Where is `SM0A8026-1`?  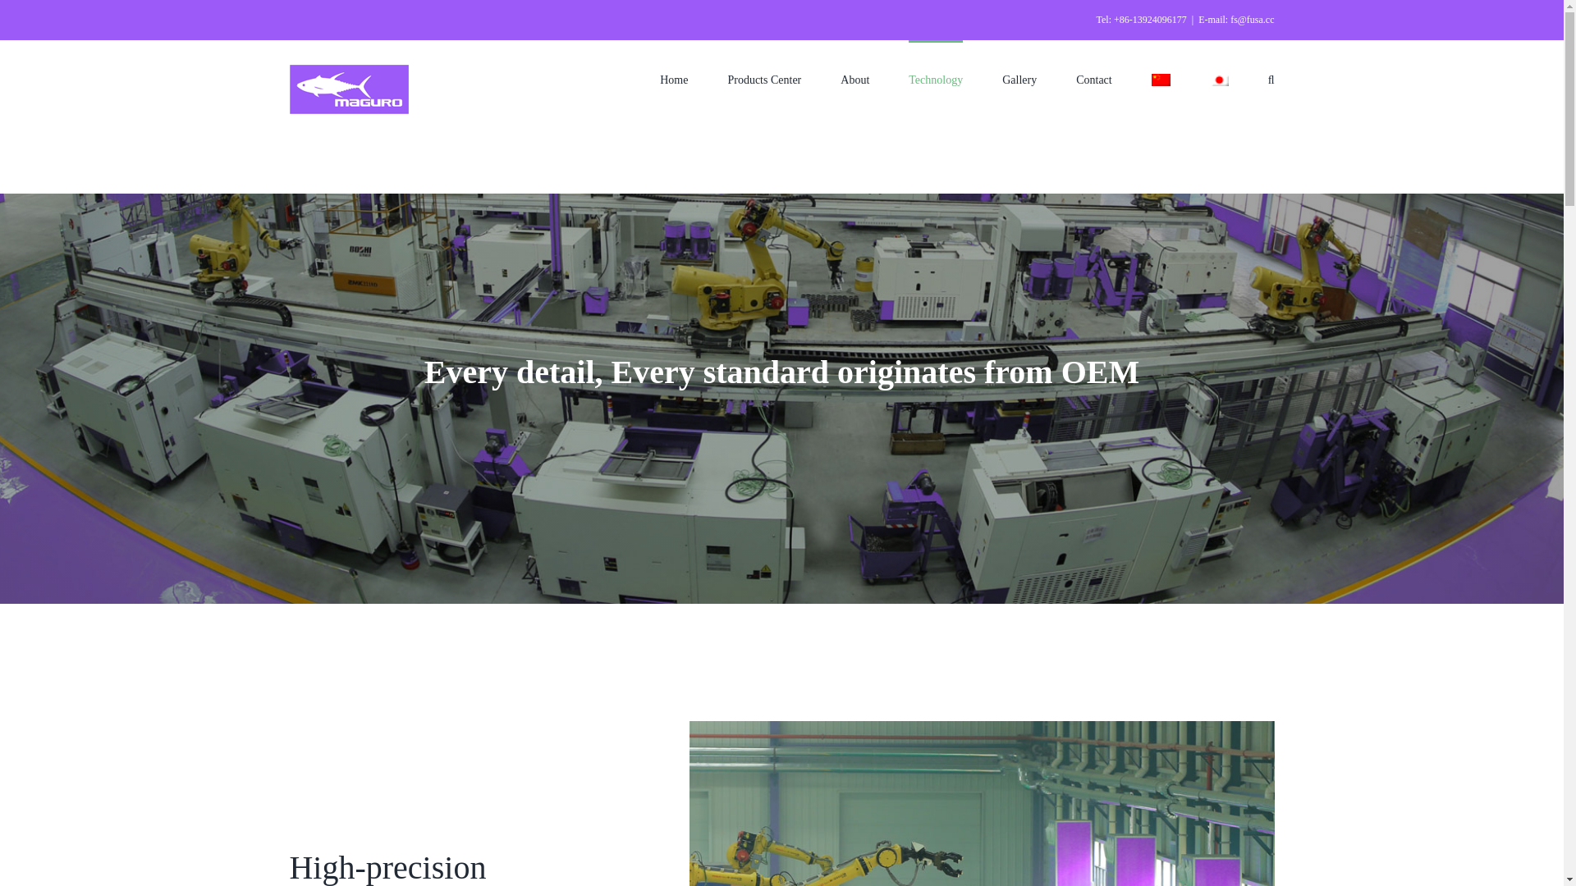
SM0A8026-1 is located at coordinates (982, 804).